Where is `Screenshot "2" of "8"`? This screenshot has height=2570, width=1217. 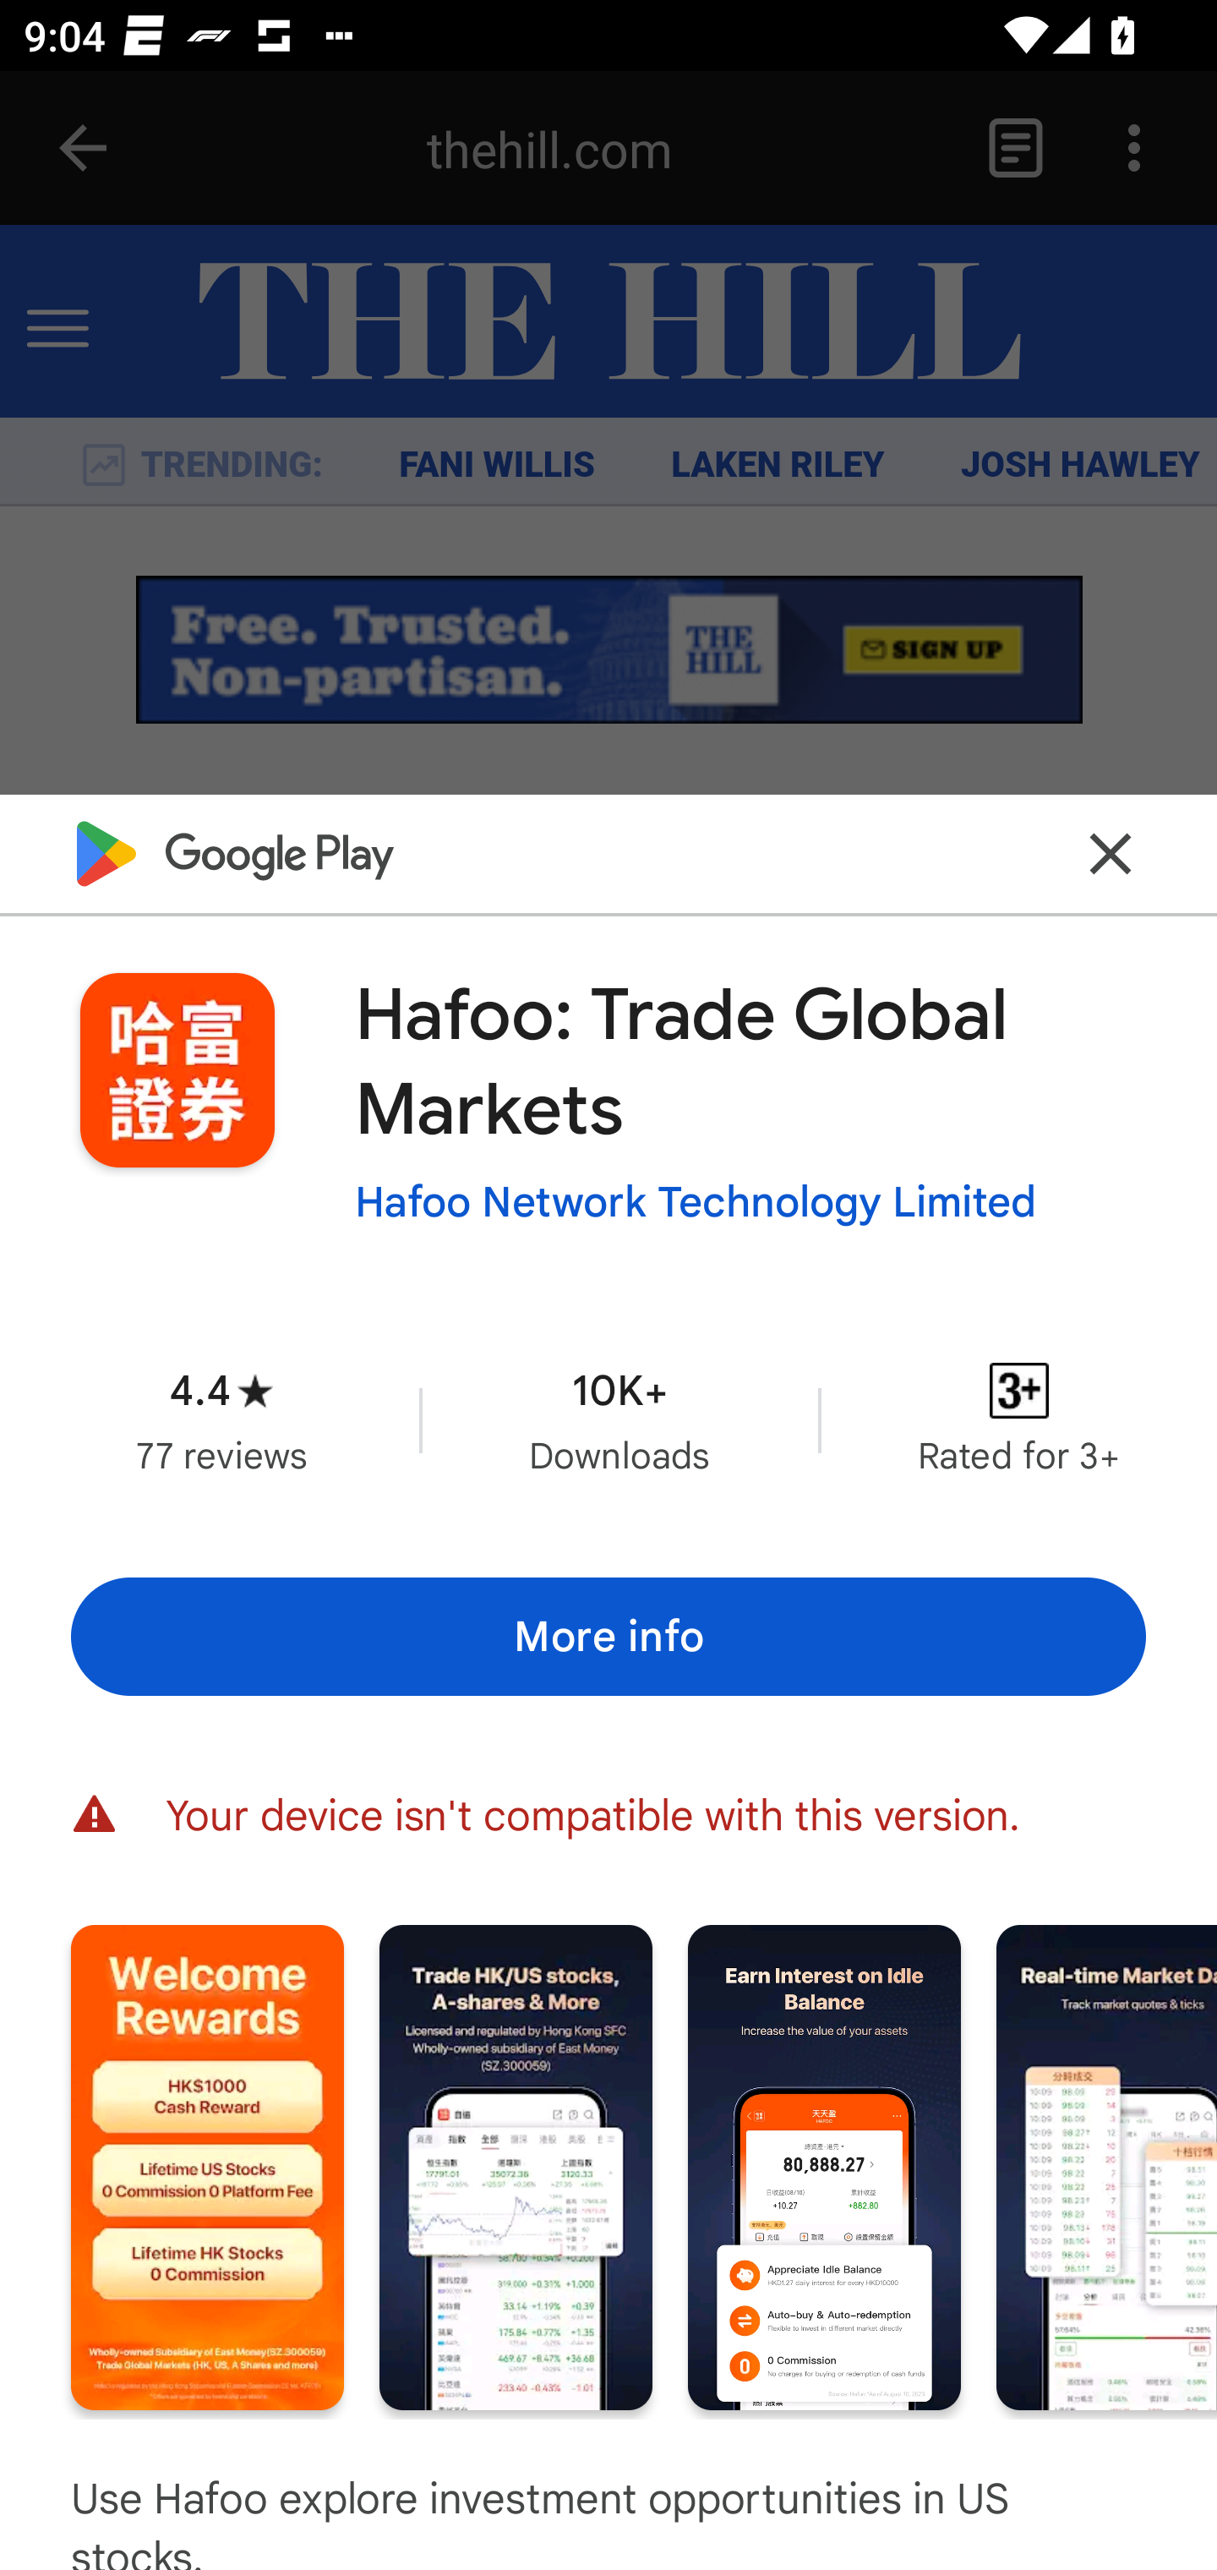 Screenshot "2" of "8" is located at coordinates (516, 2168).